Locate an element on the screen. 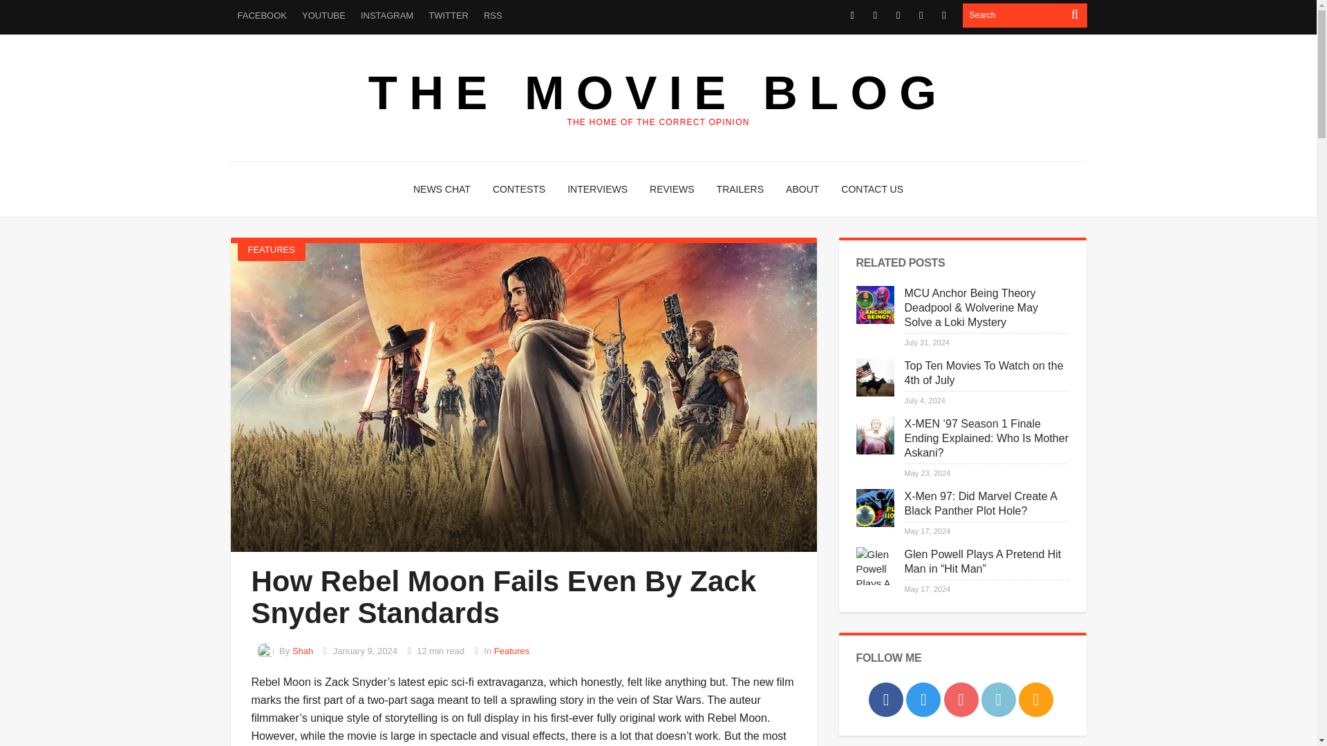 The image size is (1327, 746). INSTAGRAM is located at coordinates (386, 15).